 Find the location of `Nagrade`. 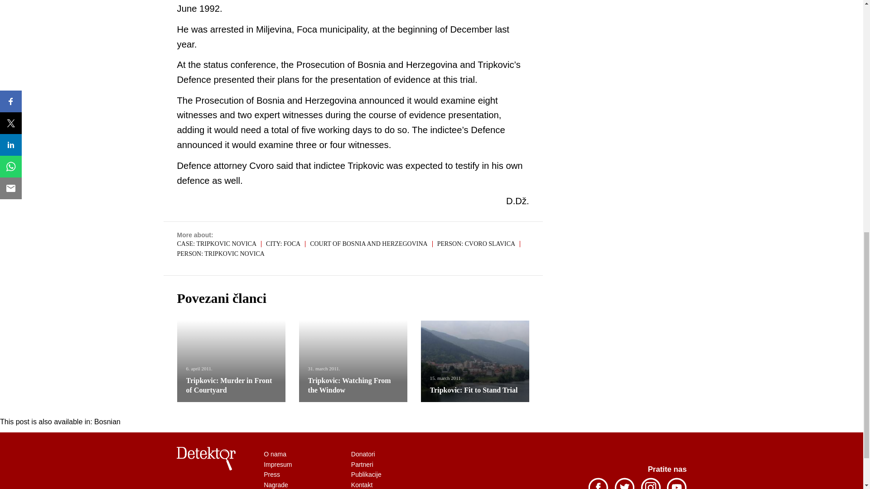

Nagrade is located at coordinates (275, 484).